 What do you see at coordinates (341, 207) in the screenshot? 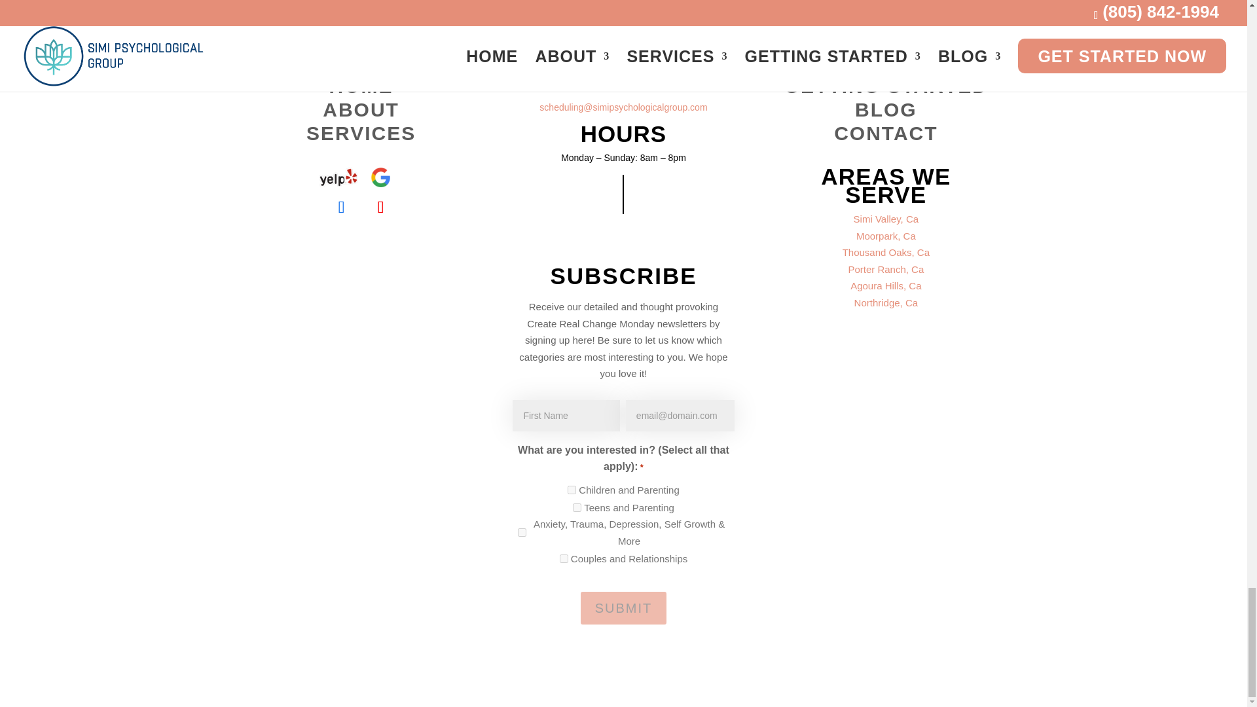
I see `Follow on Facebook` at bounding box center [341, 207].